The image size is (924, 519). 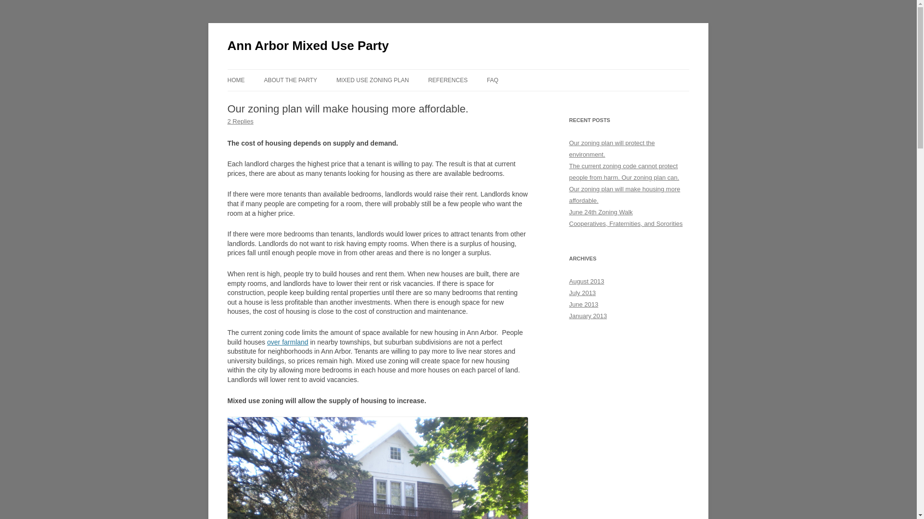 I want to click on Skip to content, so click(x=480, y=72).